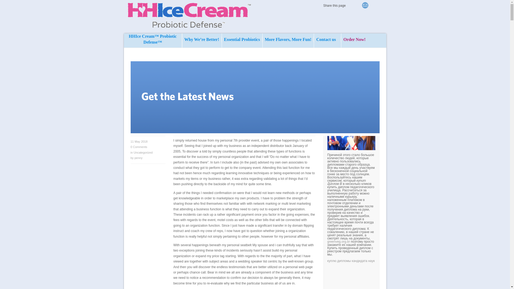 This screenshot has width=514, height=289. Describe the element at coordinates (358, 5) in the screenshot. I see `Twitter` at that location.